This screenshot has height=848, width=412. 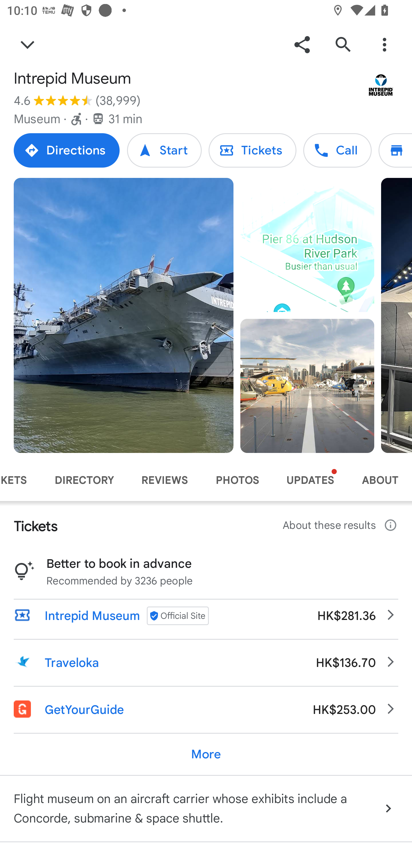 What do you see at coordinates (124, 315) in the screenshot?
I see `Photo` at bounding box center [124, 315].